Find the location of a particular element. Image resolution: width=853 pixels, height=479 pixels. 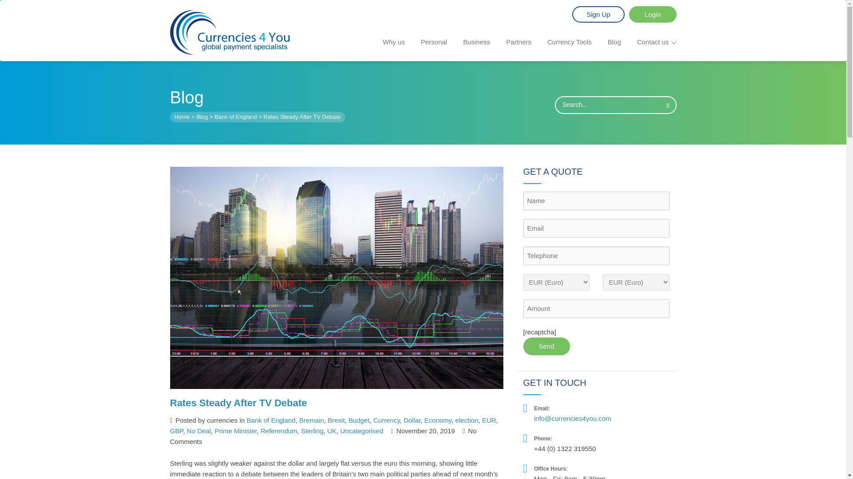

EUR is located at coordinates (489, 420).